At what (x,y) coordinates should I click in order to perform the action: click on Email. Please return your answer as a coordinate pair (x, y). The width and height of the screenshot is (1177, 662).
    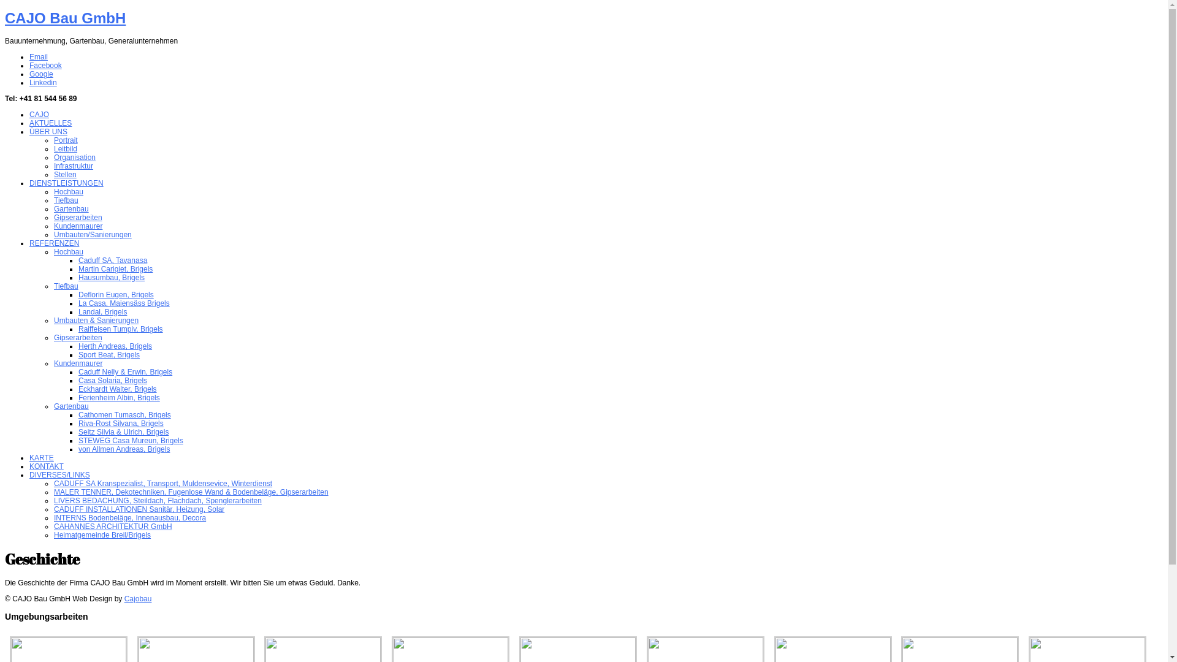
    Looking at the image, I should click on (39, 57).